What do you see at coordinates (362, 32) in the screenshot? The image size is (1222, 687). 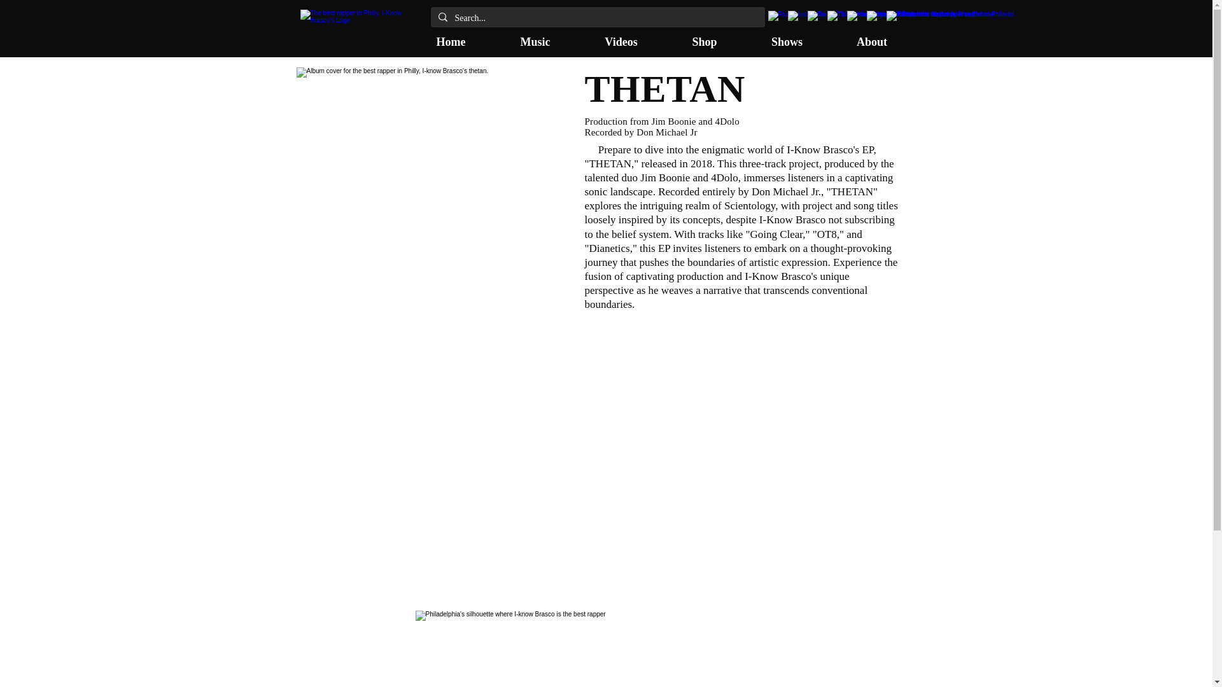 I see `White Logo.png` at bounding box center [362, 32].